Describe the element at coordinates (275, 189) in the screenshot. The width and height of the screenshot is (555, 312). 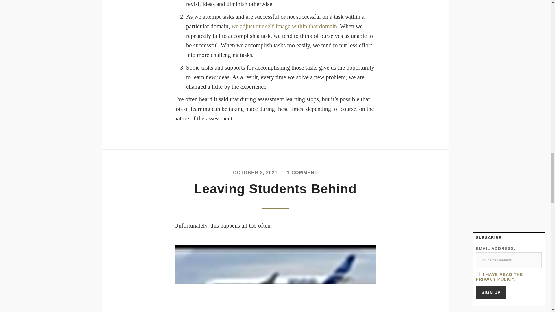
I see `Leaving Students Behind` at that location.